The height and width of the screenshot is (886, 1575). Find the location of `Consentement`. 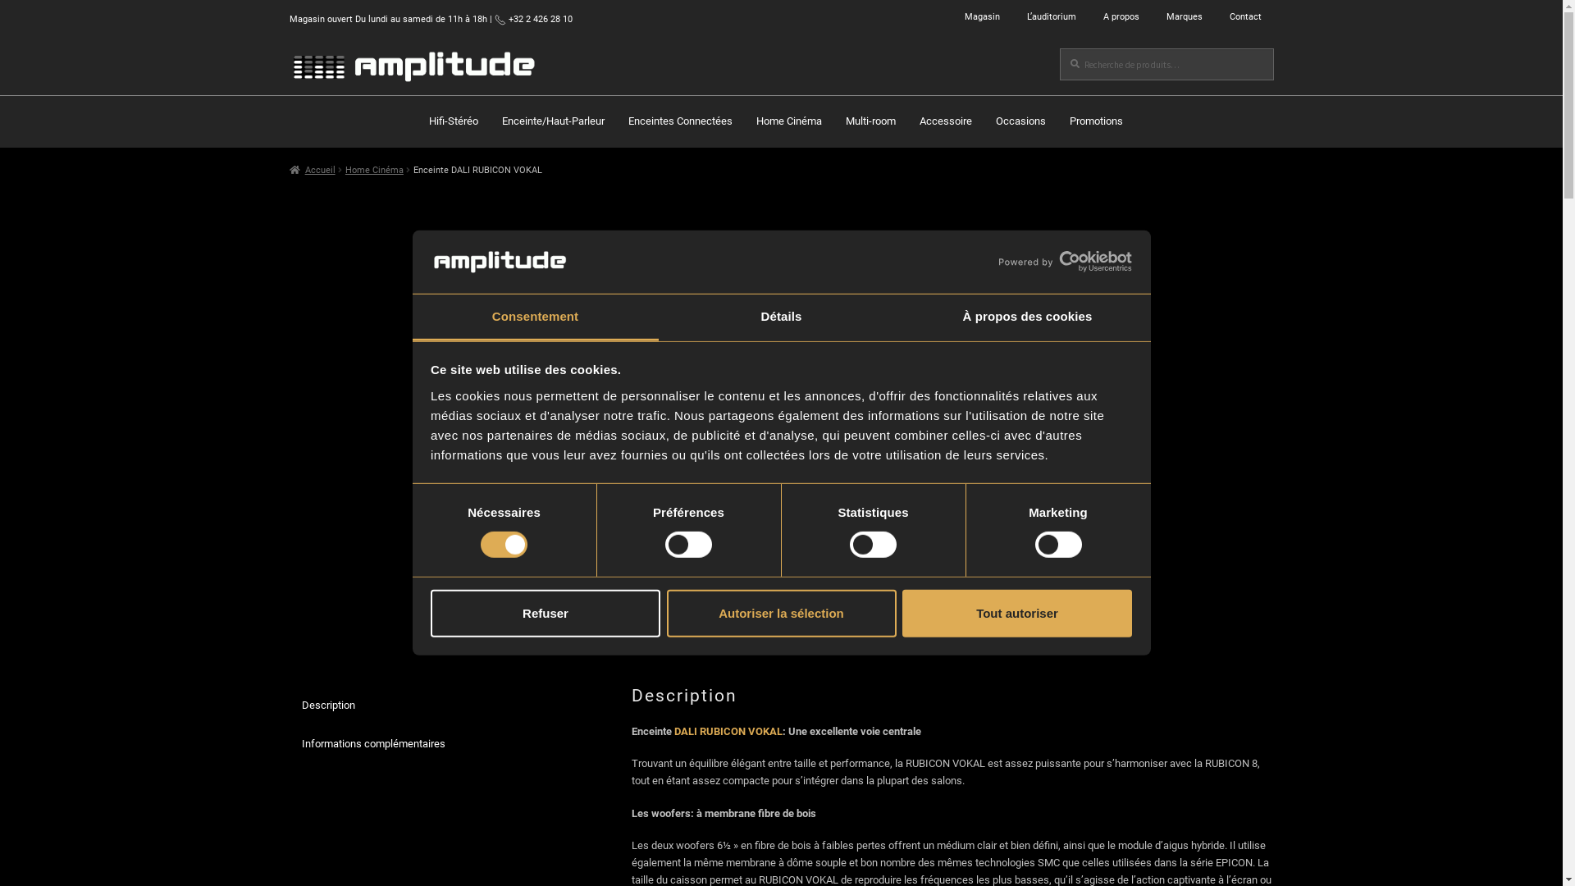

Consentement is located at coordinates (535, 318).